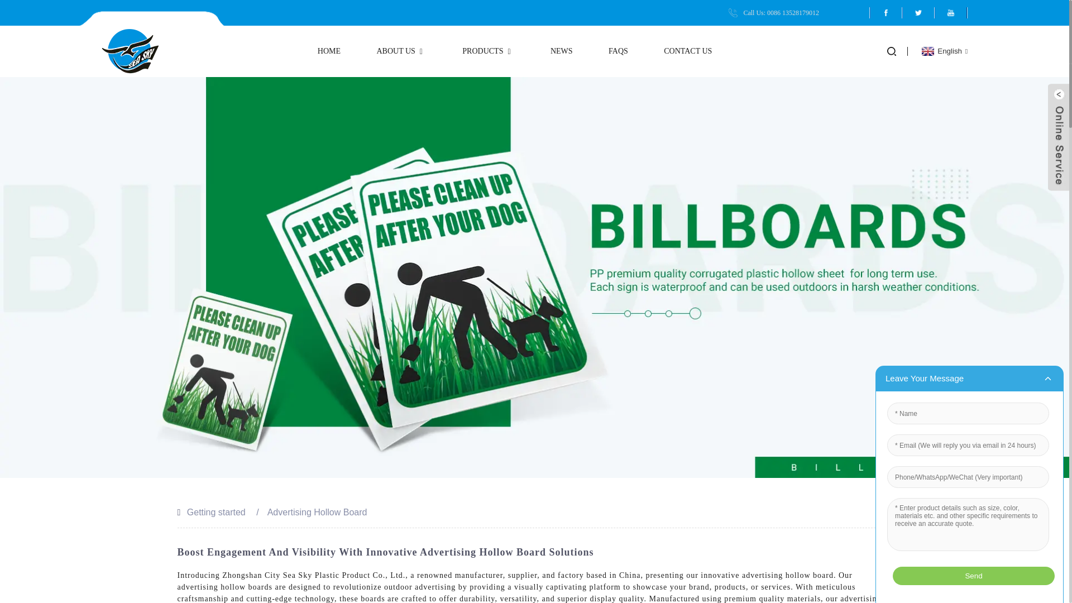 This screenshot has height=603, width=1072. Describe the element at coordinates (488, 51) in the screenshot. I see `PRODUCTS` at that location.